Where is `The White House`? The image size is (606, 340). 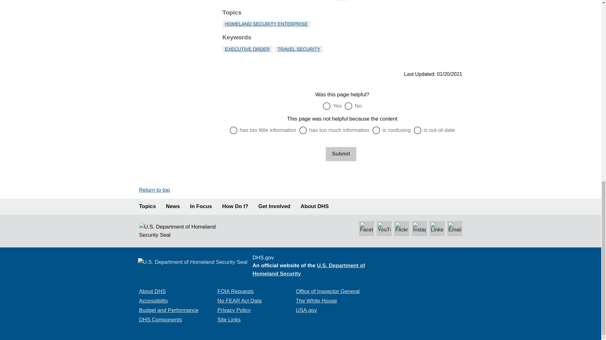
The White House is located at coordinates (316, 301).